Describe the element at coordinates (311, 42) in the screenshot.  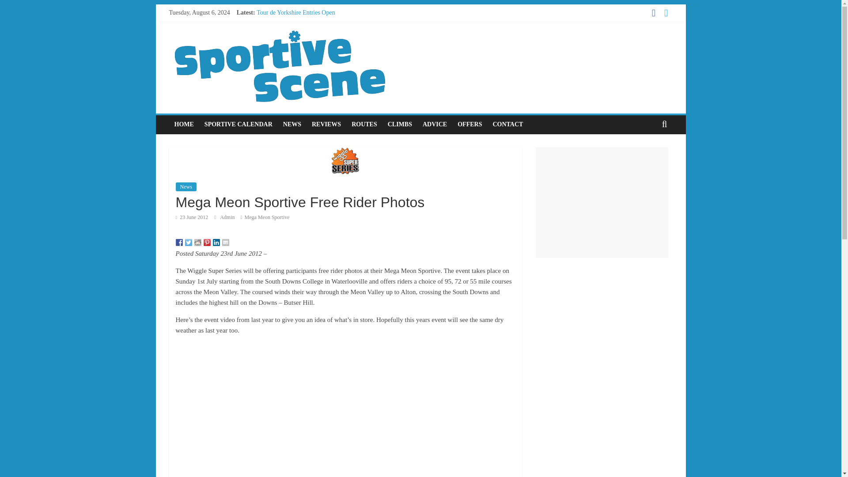
I see `Inaugural Great Exmoor Ride Coming Soon` at that location.